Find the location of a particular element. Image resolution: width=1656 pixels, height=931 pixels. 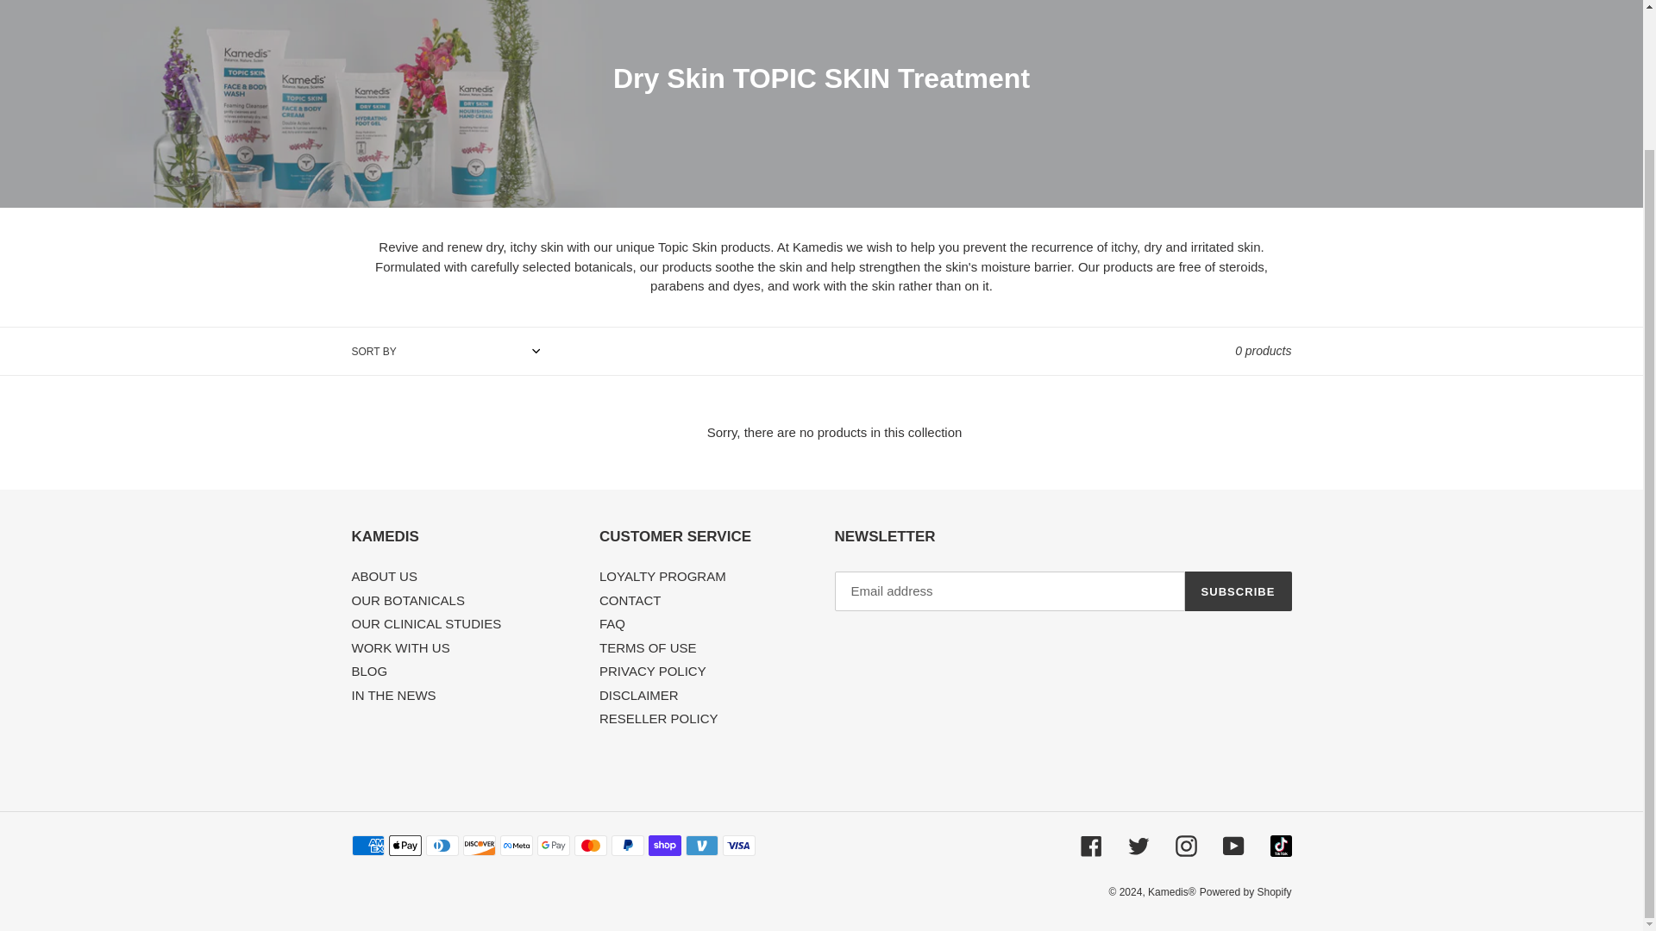

TERMS OF USE is located at coordinates (649, 648).